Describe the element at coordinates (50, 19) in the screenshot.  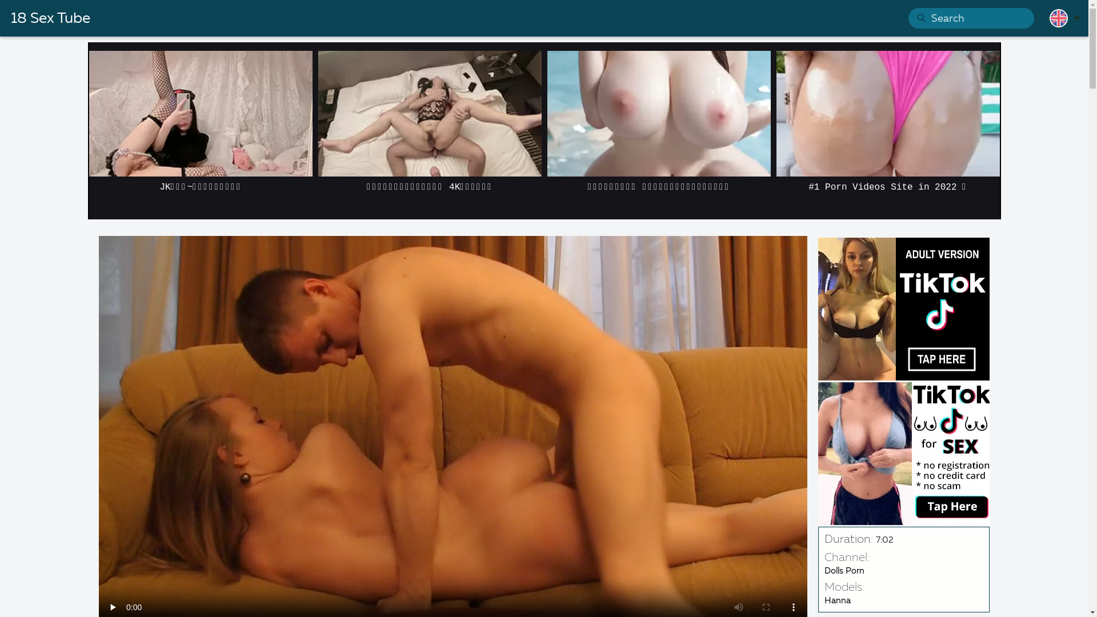
I see `18 Sex Tube` at that location.